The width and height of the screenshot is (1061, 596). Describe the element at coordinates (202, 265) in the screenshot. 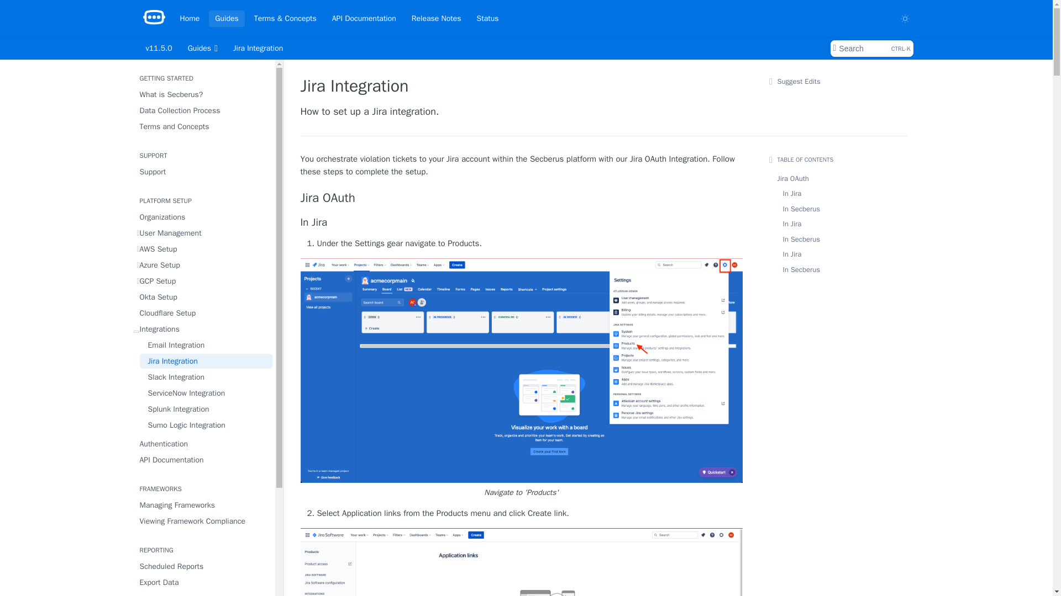

I see `Azure Setup` at that location.